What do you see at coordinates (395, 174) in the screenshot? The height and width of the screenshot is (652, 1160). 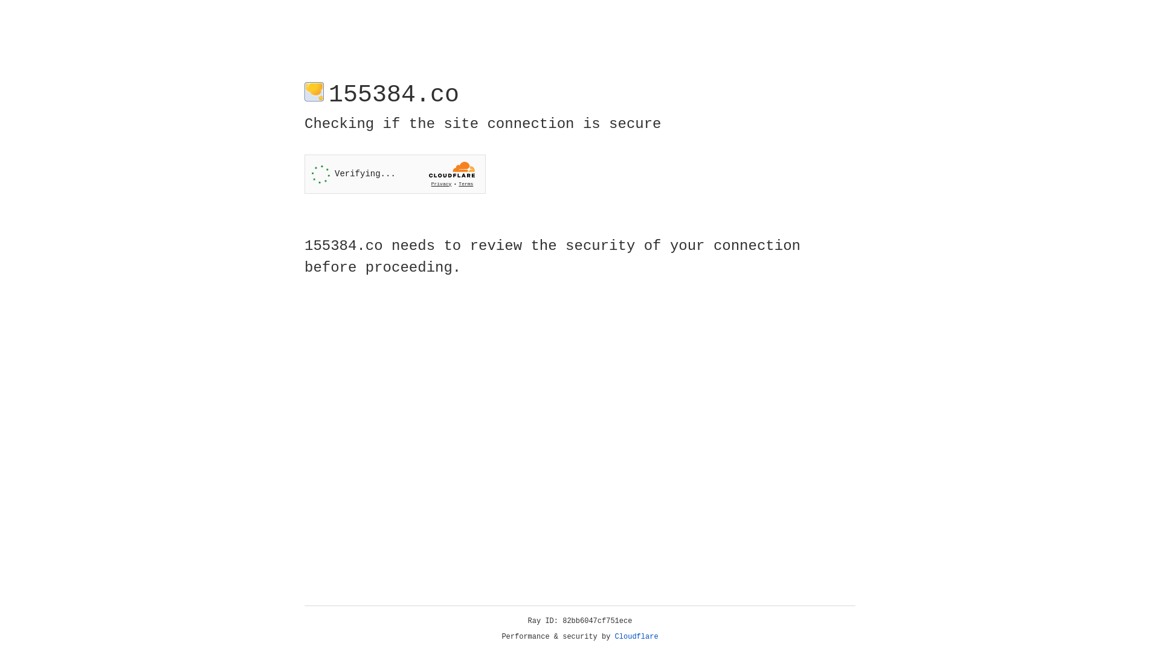 I see `Widget containing a Cloudflare security challenge` at bounding box center [395, 174].